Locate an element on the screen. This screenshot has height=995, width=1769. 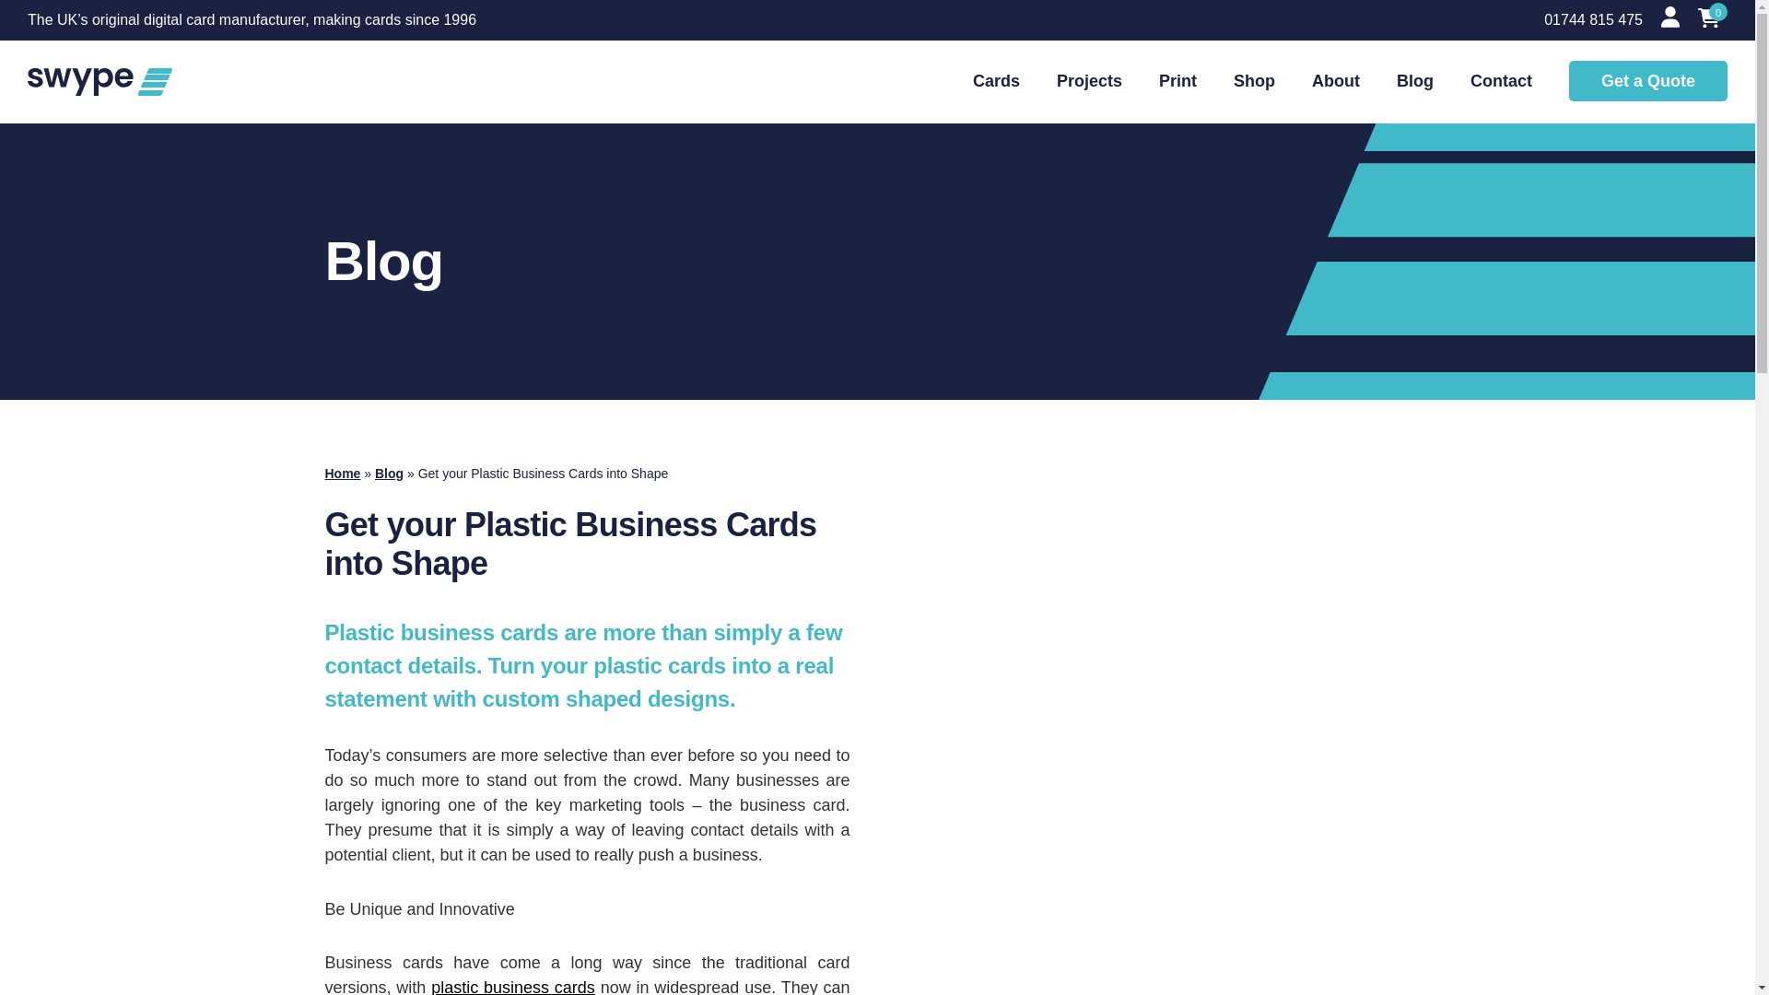
01744 815 475 is located at coordinates (1594, 20).